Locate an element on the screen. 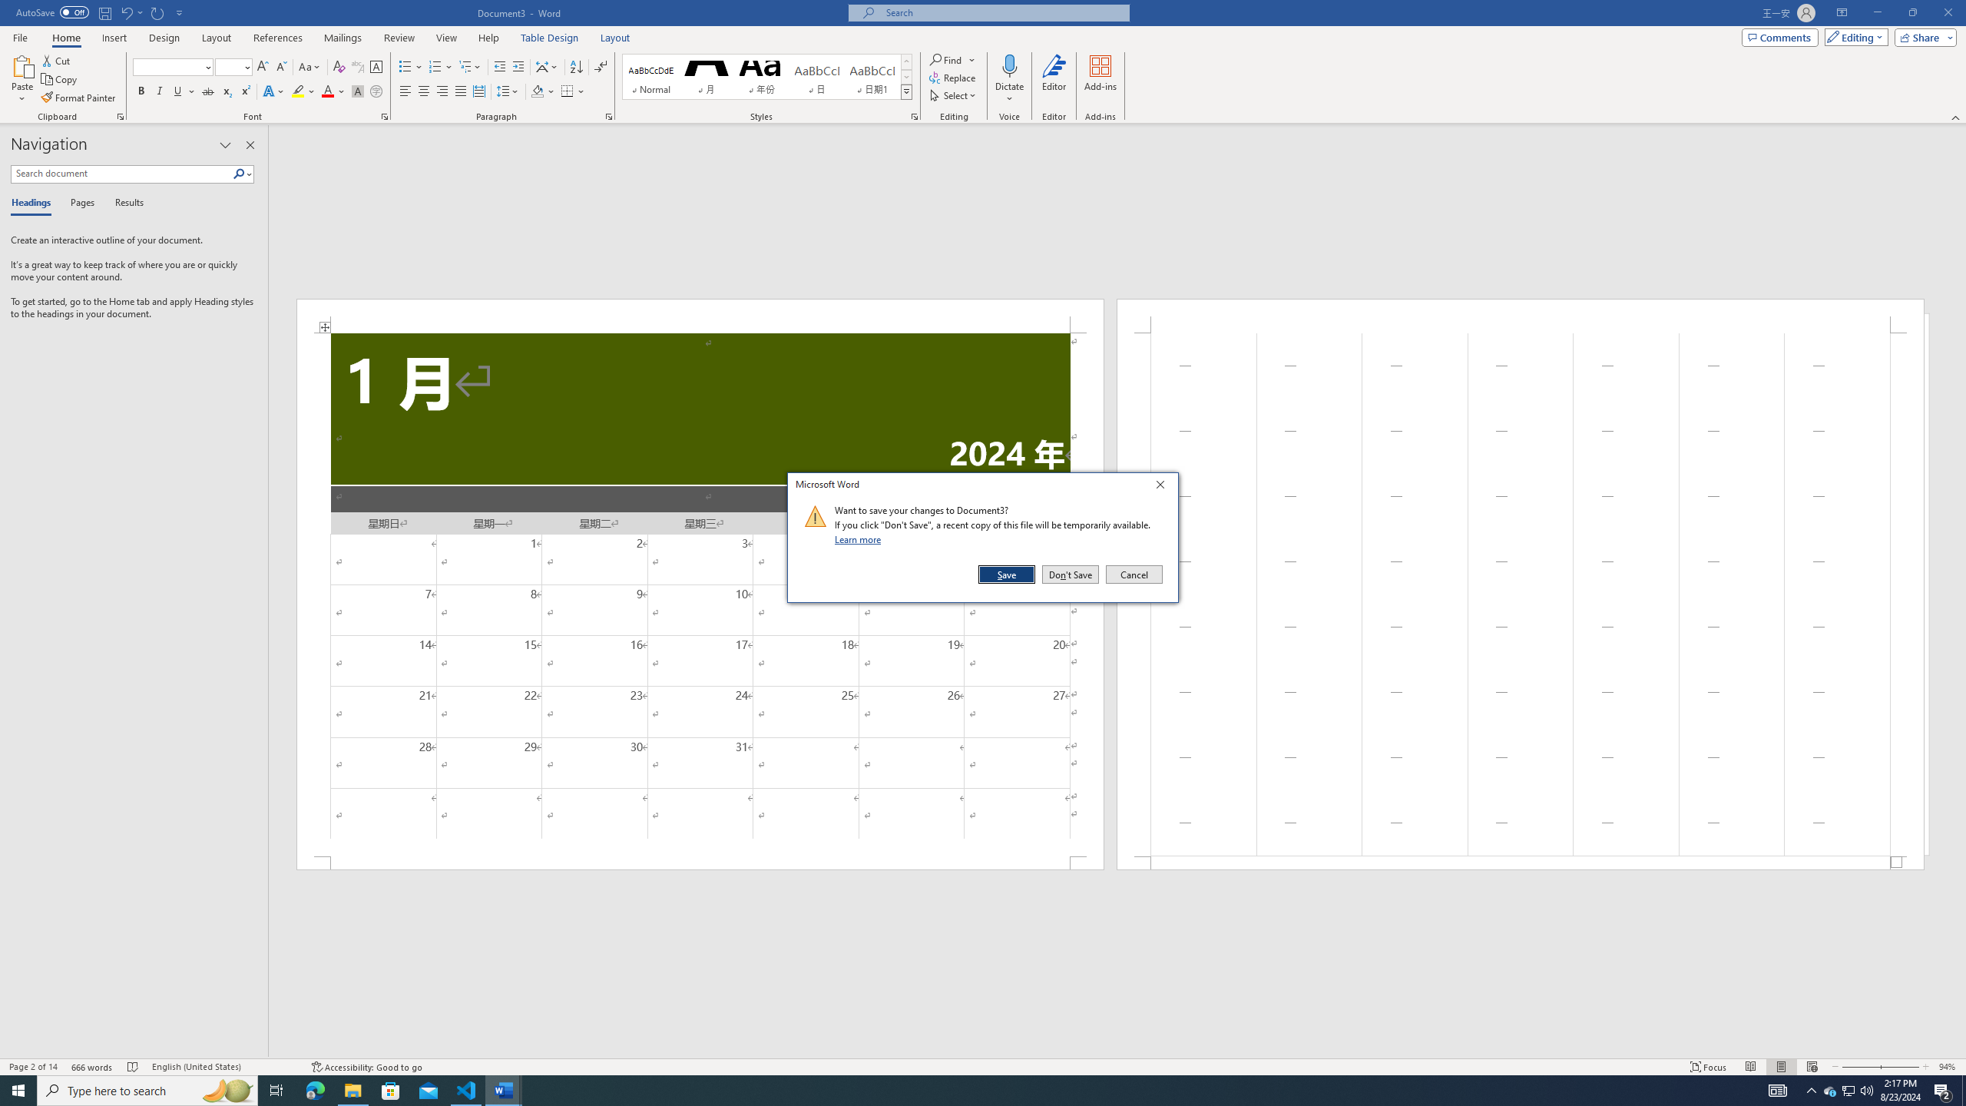 The image size is (1966, 1106). Character Shading is located at coordinates (358, 92).